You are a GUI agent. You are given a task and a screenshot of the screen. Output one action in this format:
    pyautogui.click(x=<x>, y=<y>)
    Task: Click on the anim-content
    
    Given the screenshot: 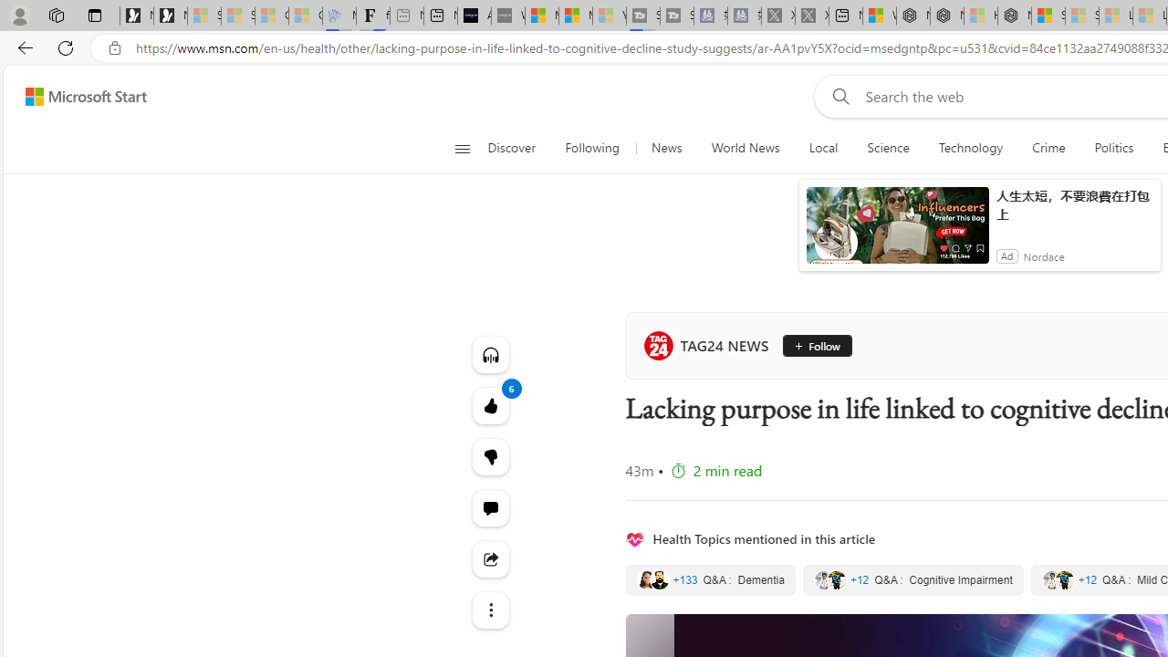 What is the action you would take?
    pyautogui.click(x=898, y=233)
    